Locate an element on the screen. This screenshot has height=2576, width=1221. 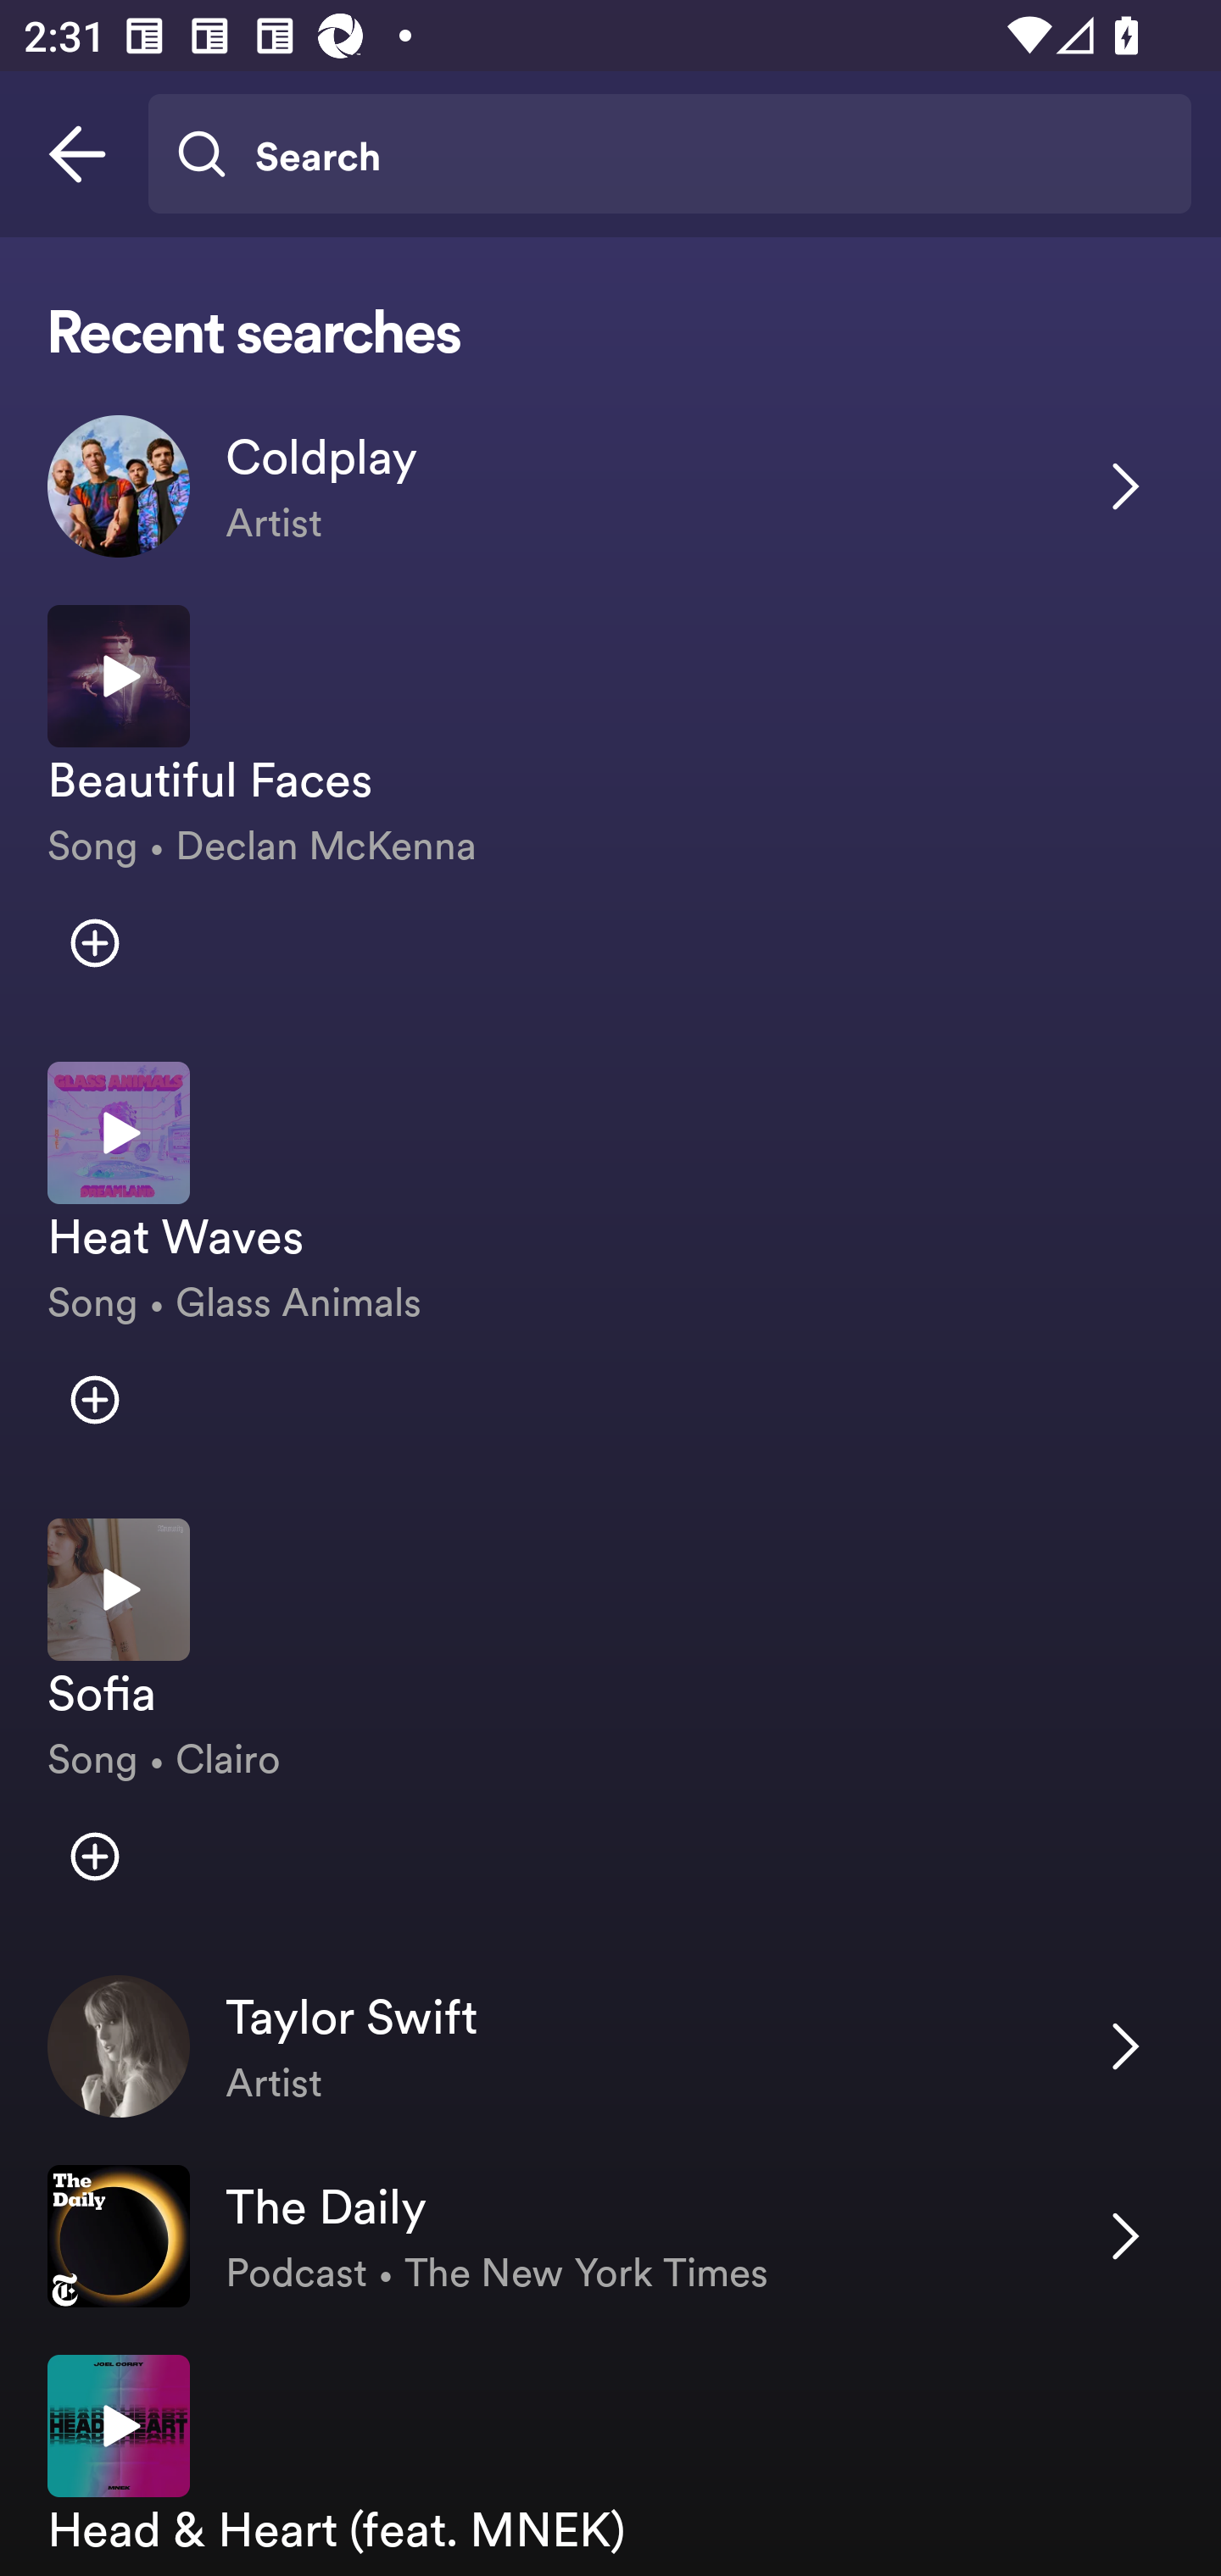
The Daily Podcast • The New York Times is located at coordinates (610, 2235).